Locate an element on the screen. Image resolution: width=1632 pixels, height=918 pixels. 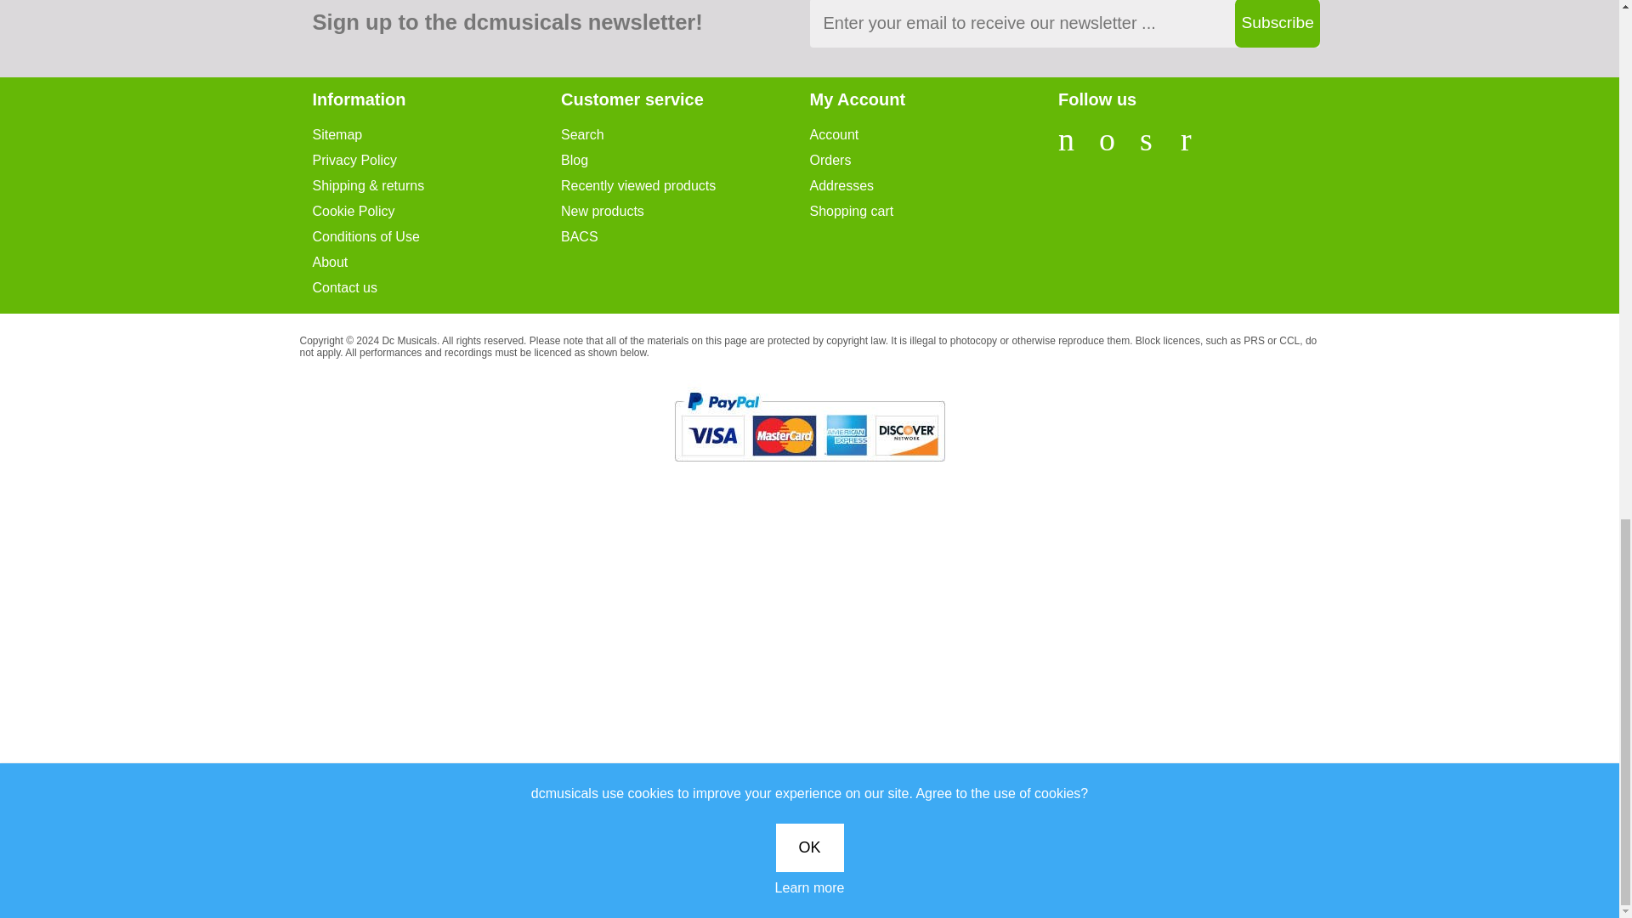
Search is located at coordinates (685, 134).